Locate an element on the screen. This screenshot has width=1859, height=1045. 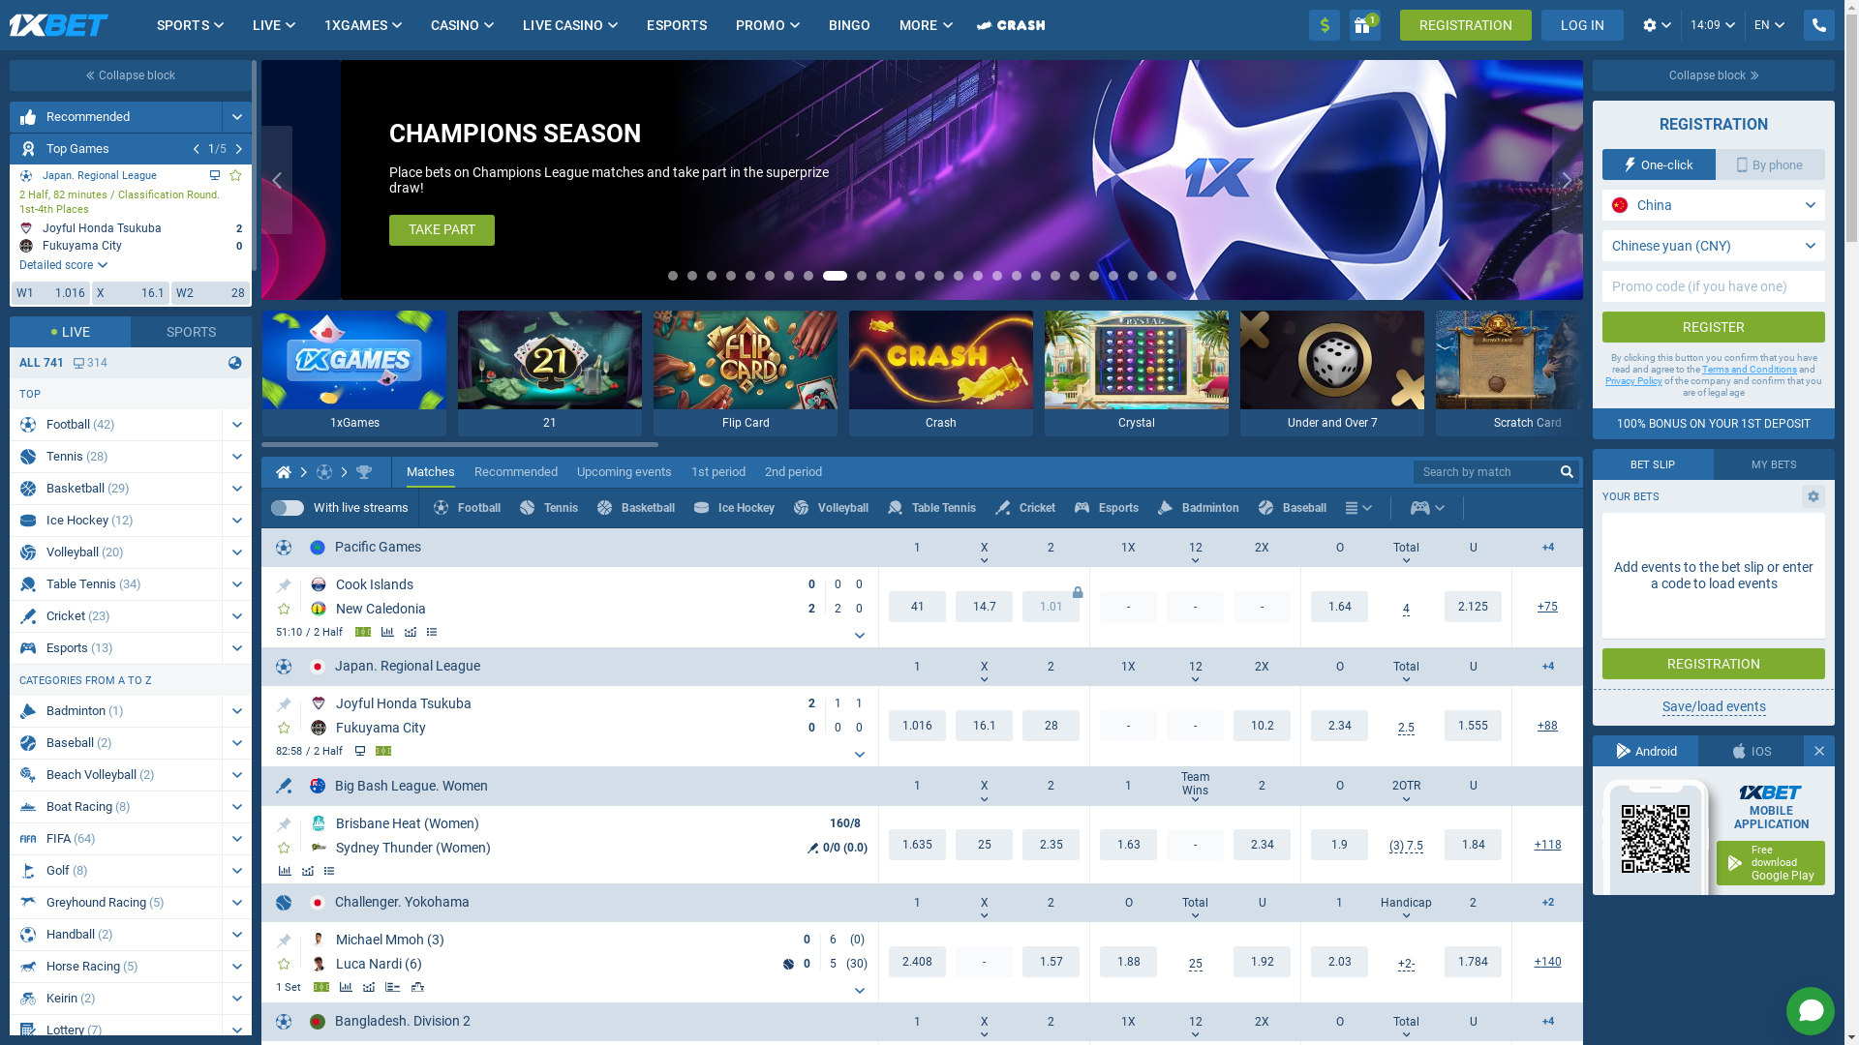
Total is located at coordinates (1406, 548).